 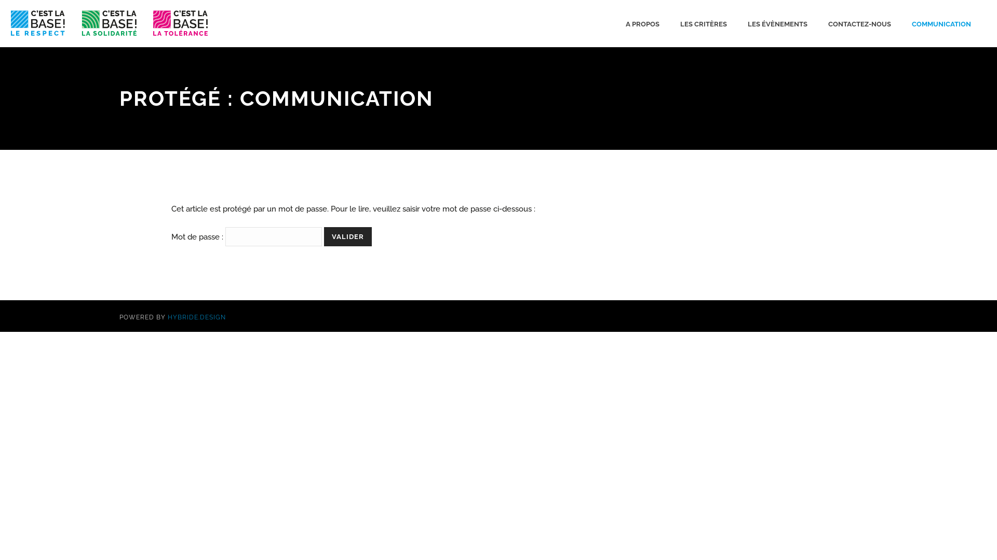 I want to click on CONTACTEZ-NOUS, so click(x=860, y=23).